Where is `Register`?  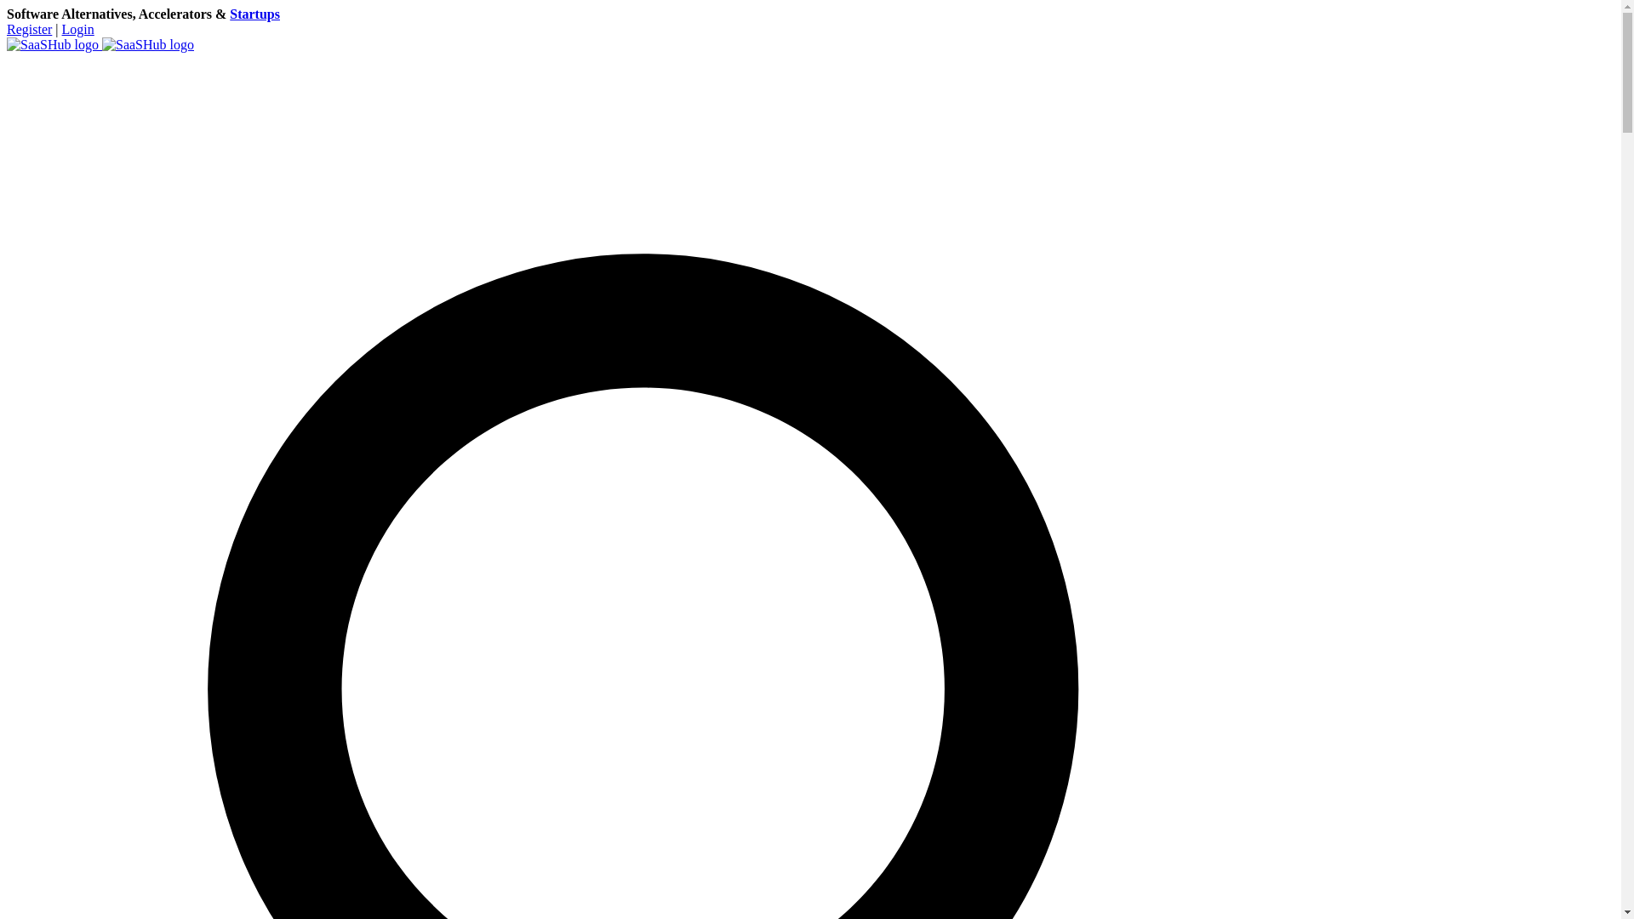 Register is located at coordinates (29, 29).